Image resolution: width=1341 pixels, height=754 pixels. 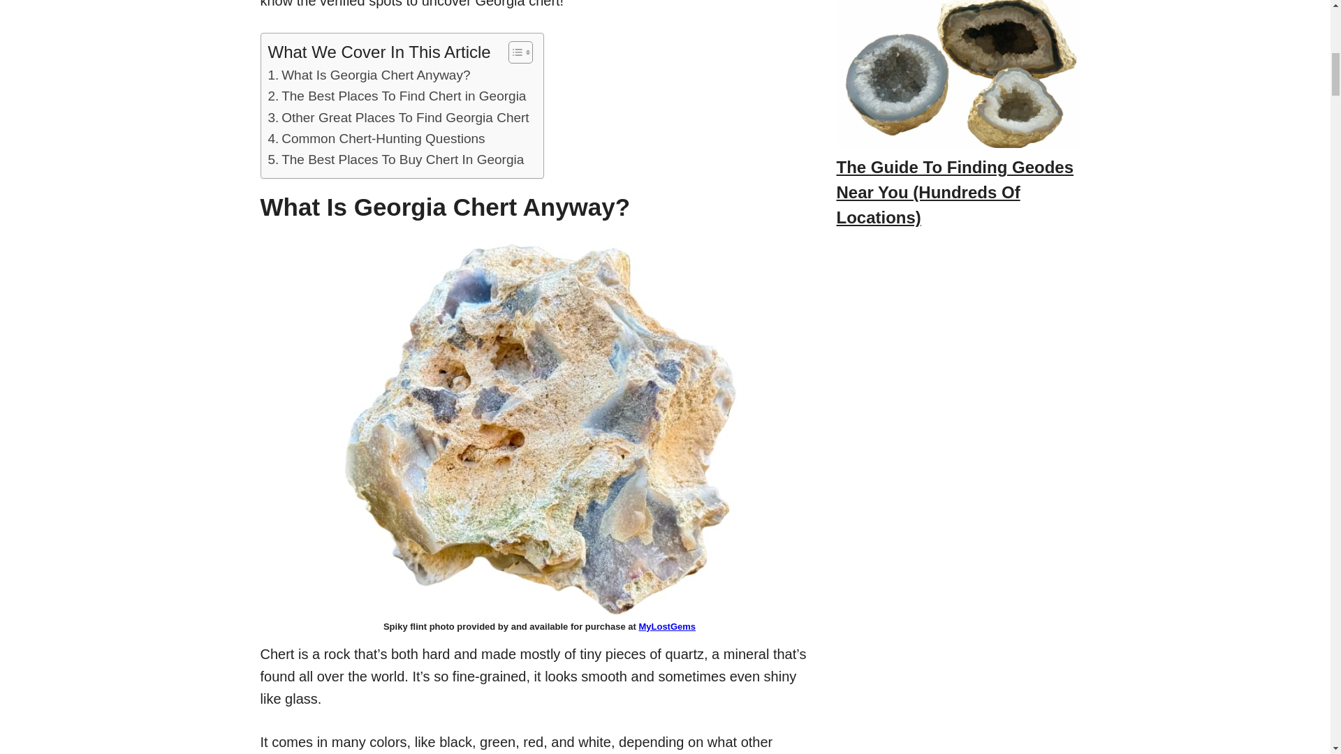 I want to click on Other Great Places To Find Georgia Chert, so click(x=399, y=117).